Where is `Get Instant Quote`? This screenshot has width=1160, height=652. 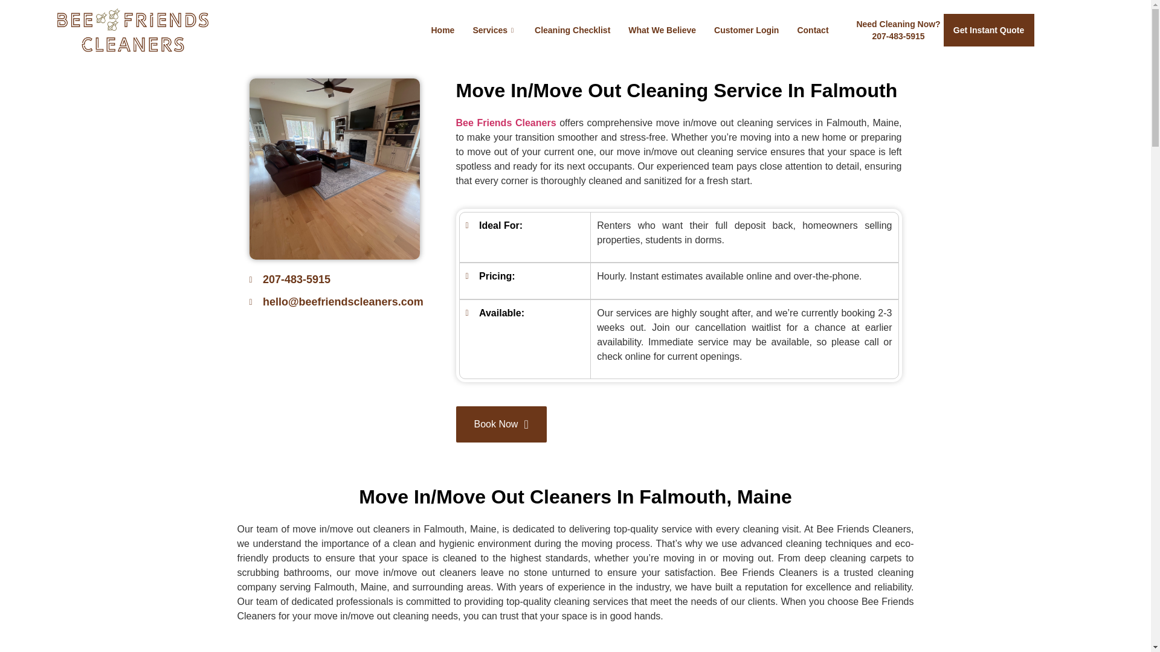 Get Instant Quote is located at coordinates (989, 30).